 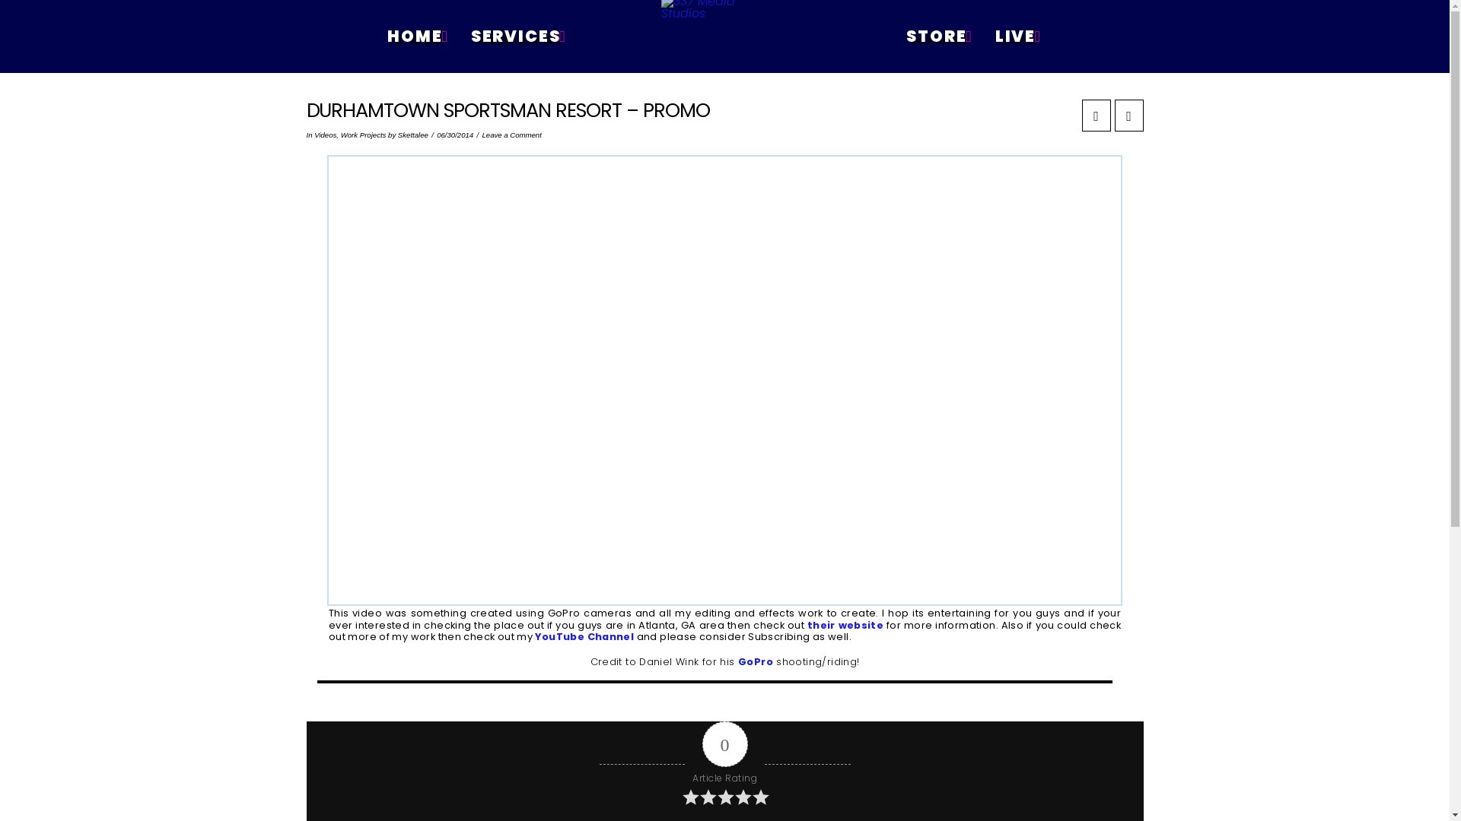 What do you see at coordinates (326, 135) in the screenshot?
I see `Videos` at bounding box center [326, 135].